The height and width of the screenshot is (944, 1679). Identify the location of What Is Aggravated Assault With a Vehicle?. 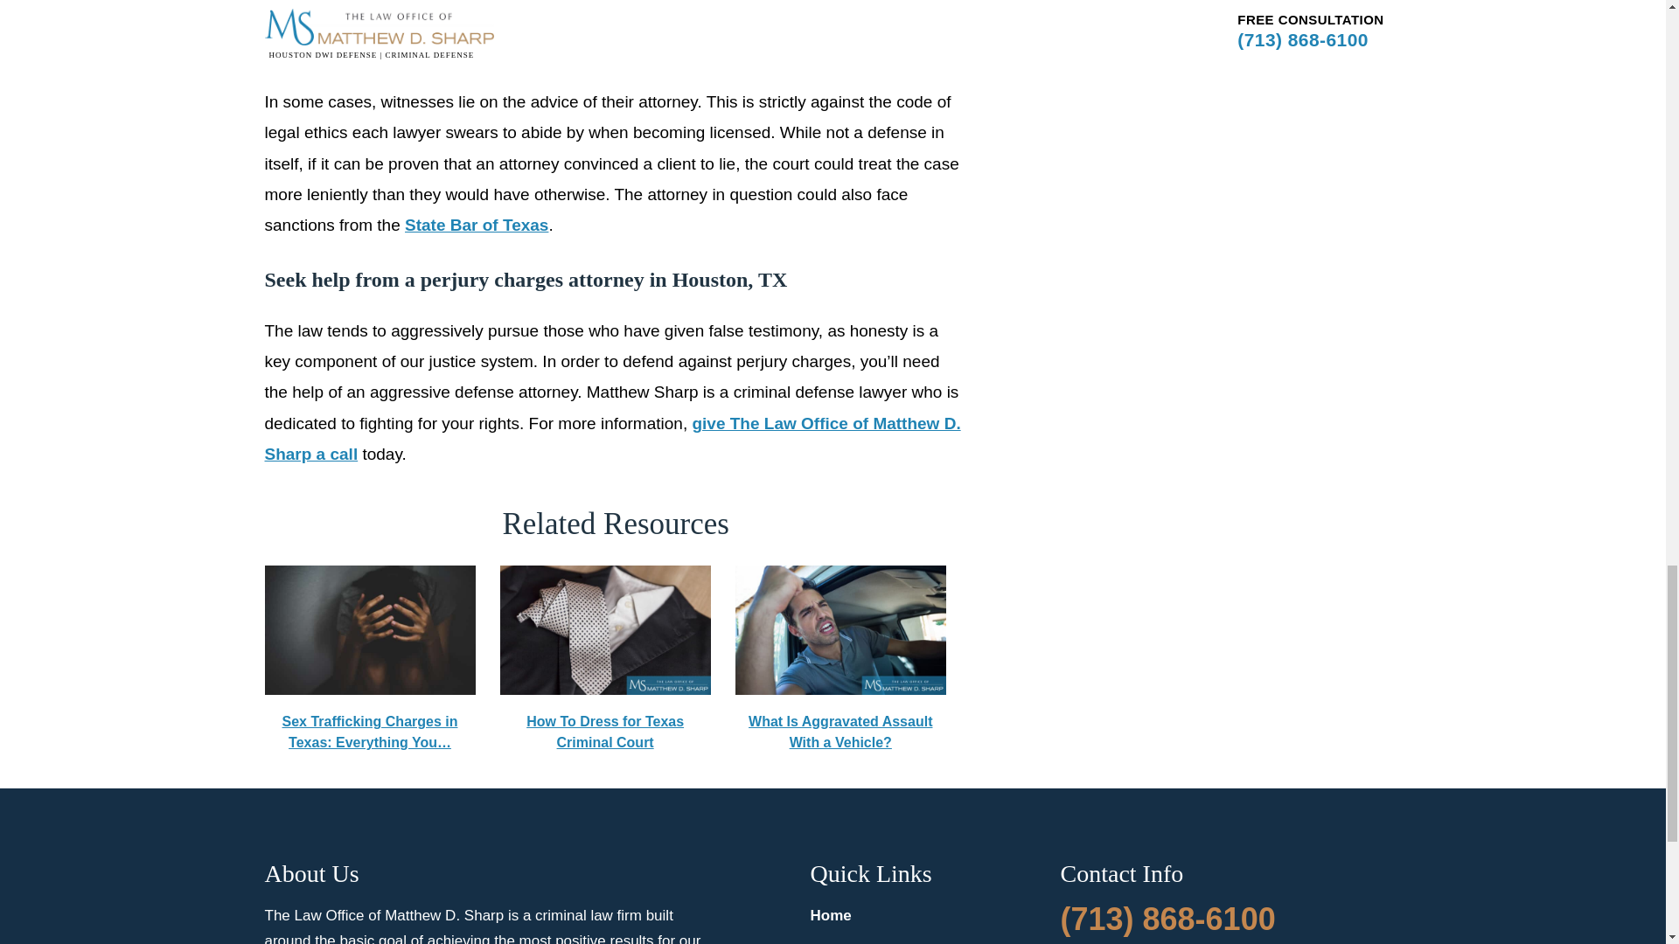
(840, 659).